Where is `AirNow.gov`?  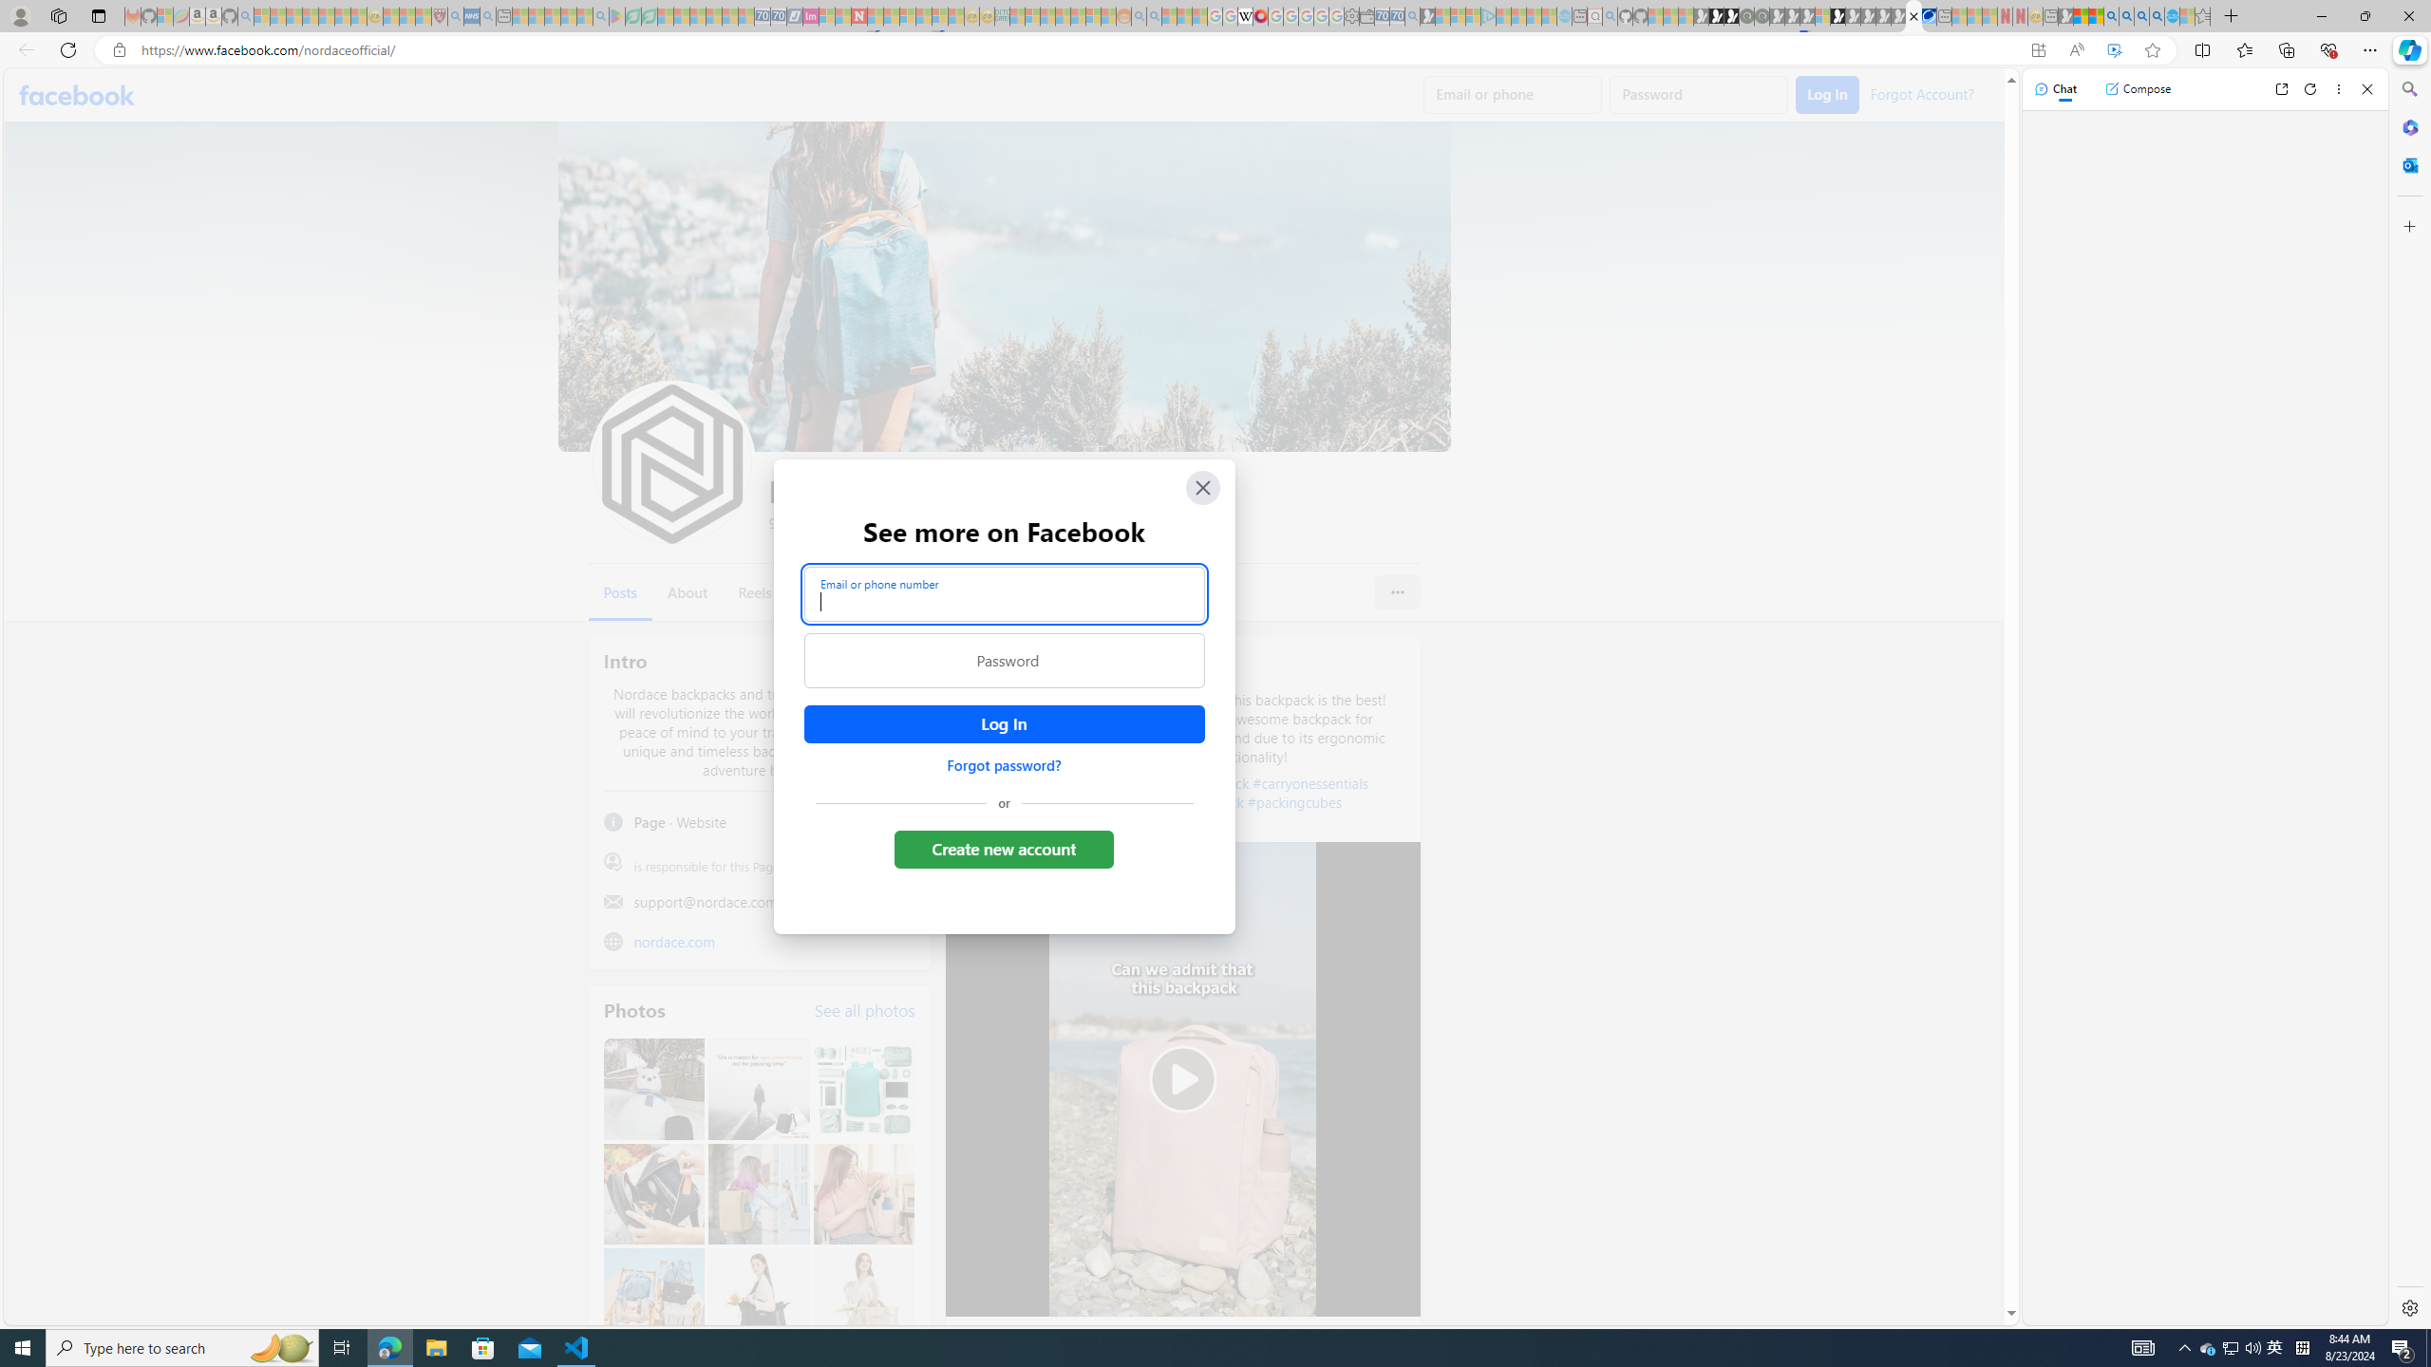
AirNow.gov is located at coordinates (1929, 16).